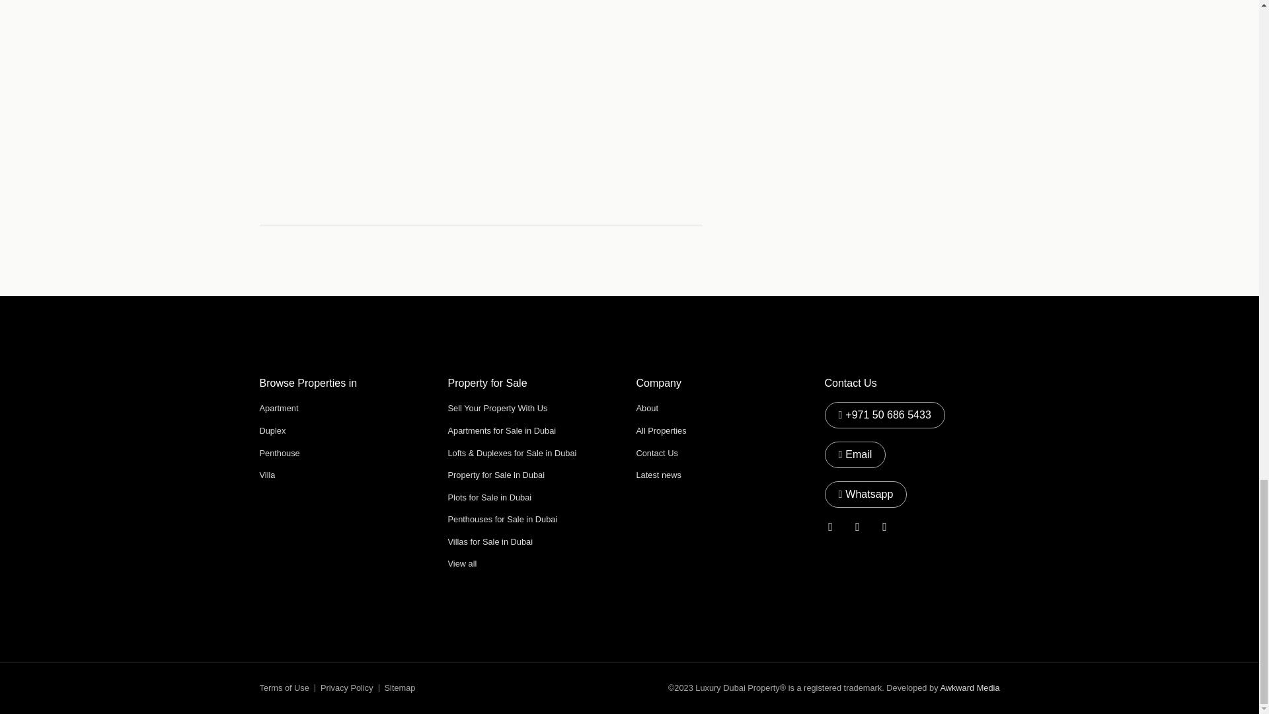 This screenshot has width=1269, height=714. I want to click on Plots for Sale in Dubai, so click(489, 497).